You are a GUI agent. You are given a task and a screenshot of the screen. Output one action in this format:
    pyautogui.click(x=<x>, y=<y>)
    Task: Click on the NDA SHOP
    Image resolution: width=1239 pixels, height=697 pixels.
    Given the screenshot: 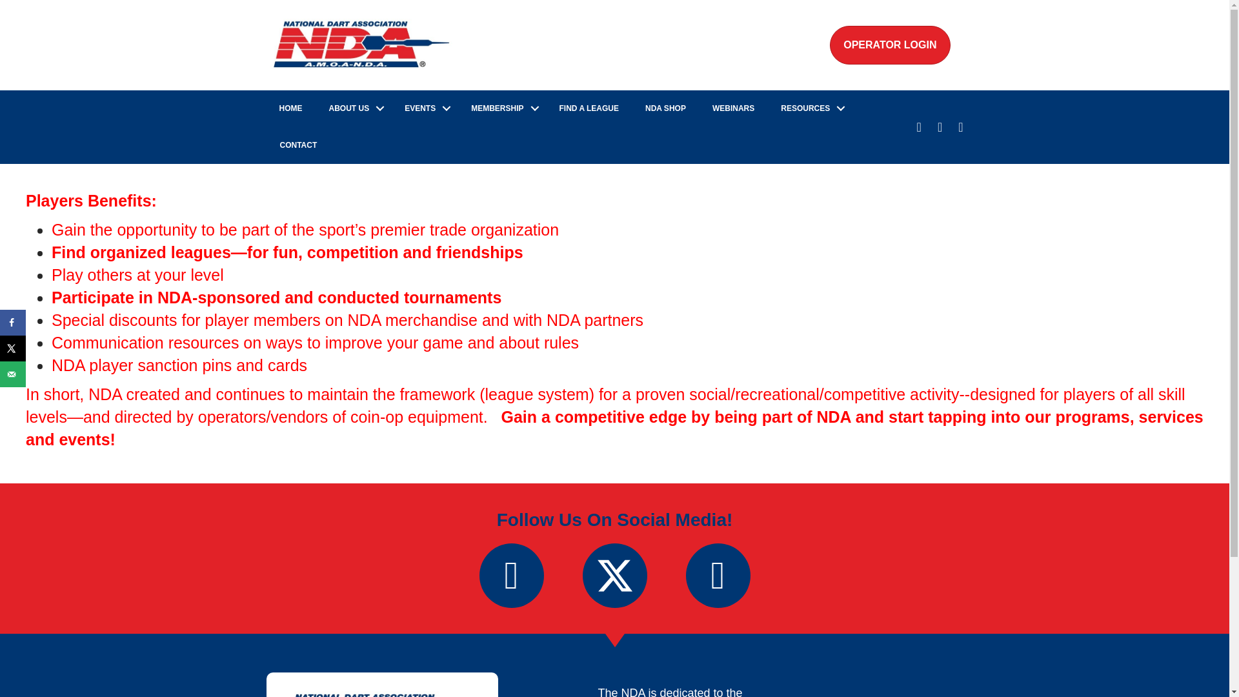 What is the action you would take?
    pyautogui.click(x=665, y=108)
    